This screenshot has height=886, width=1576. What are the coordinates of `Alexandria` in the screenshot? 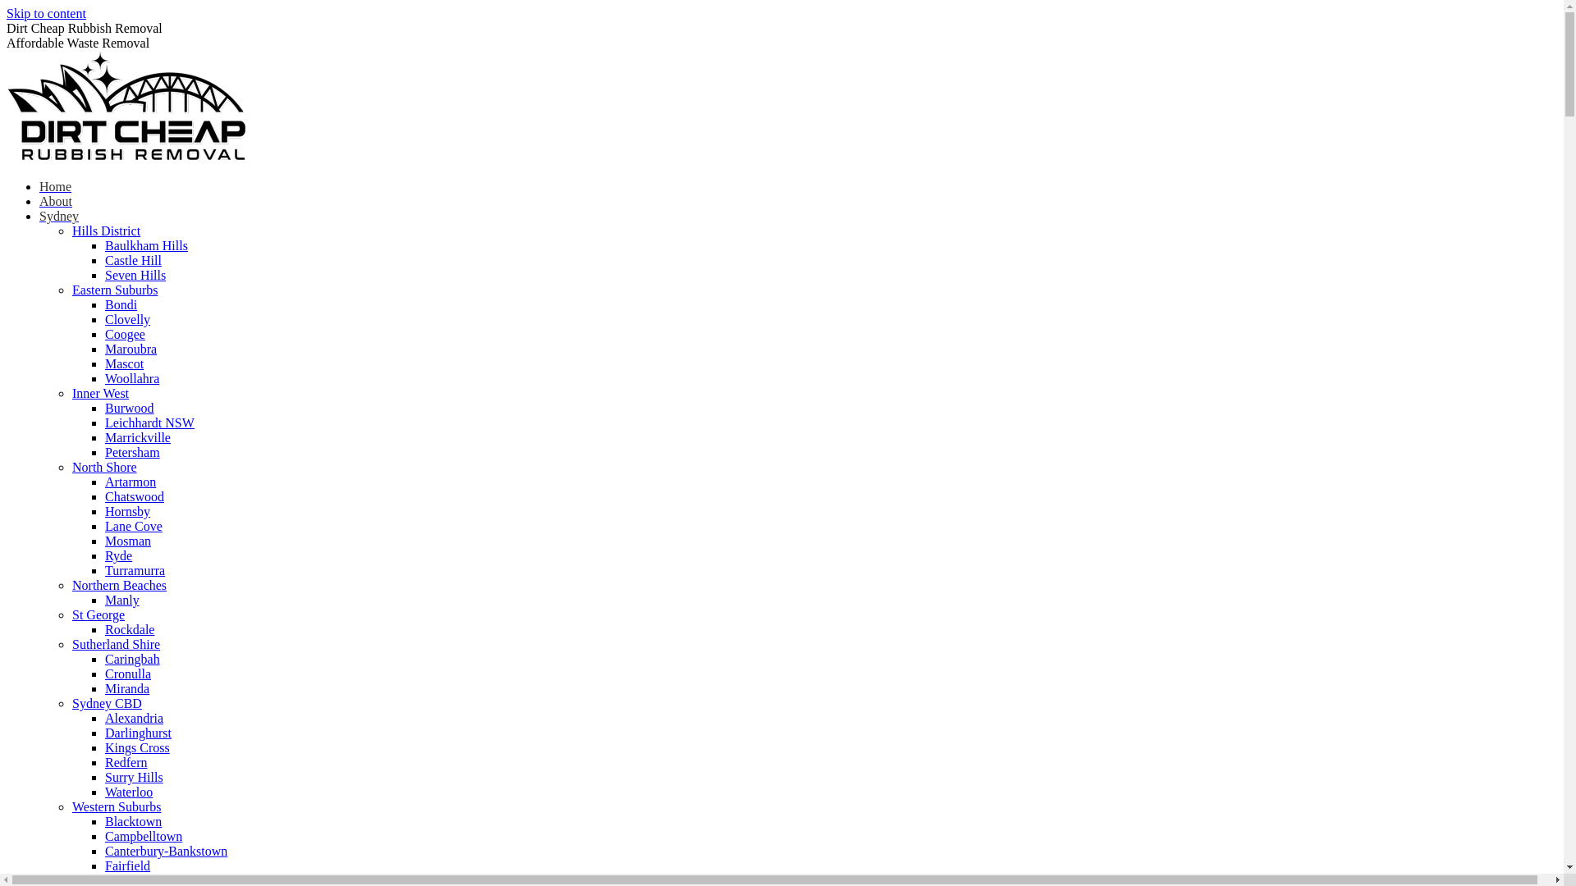 It's located at (135, 719).